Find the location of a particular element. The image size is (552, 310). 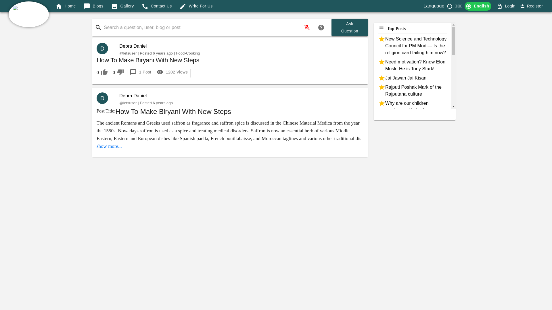

Debra Daniel is located at coordinates (133, 96).